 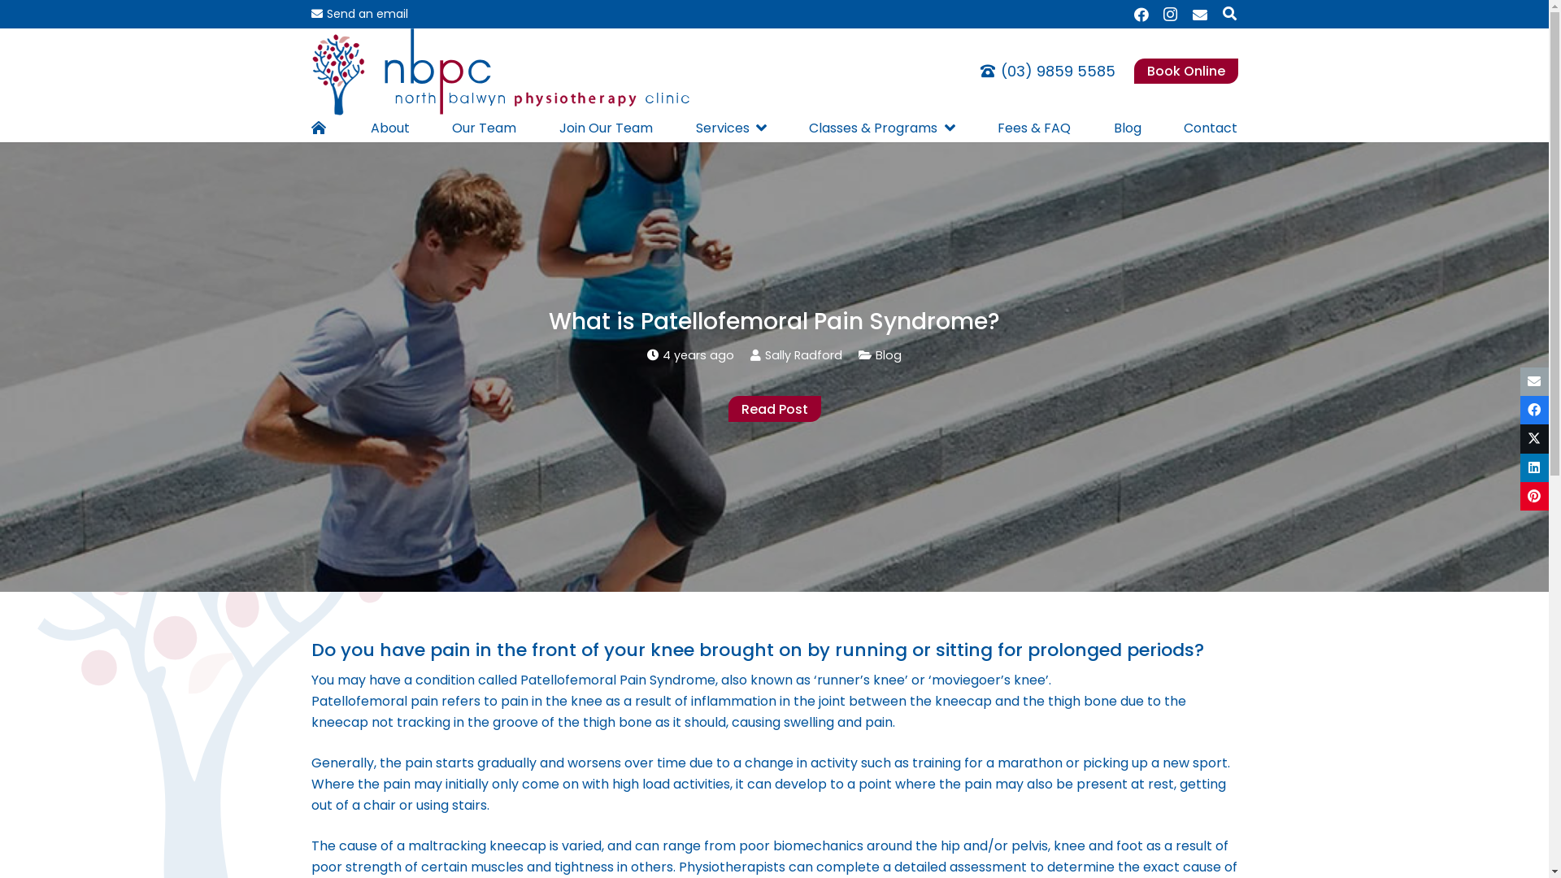 I want to click on LinkedIn, so click(x=445, y=743).